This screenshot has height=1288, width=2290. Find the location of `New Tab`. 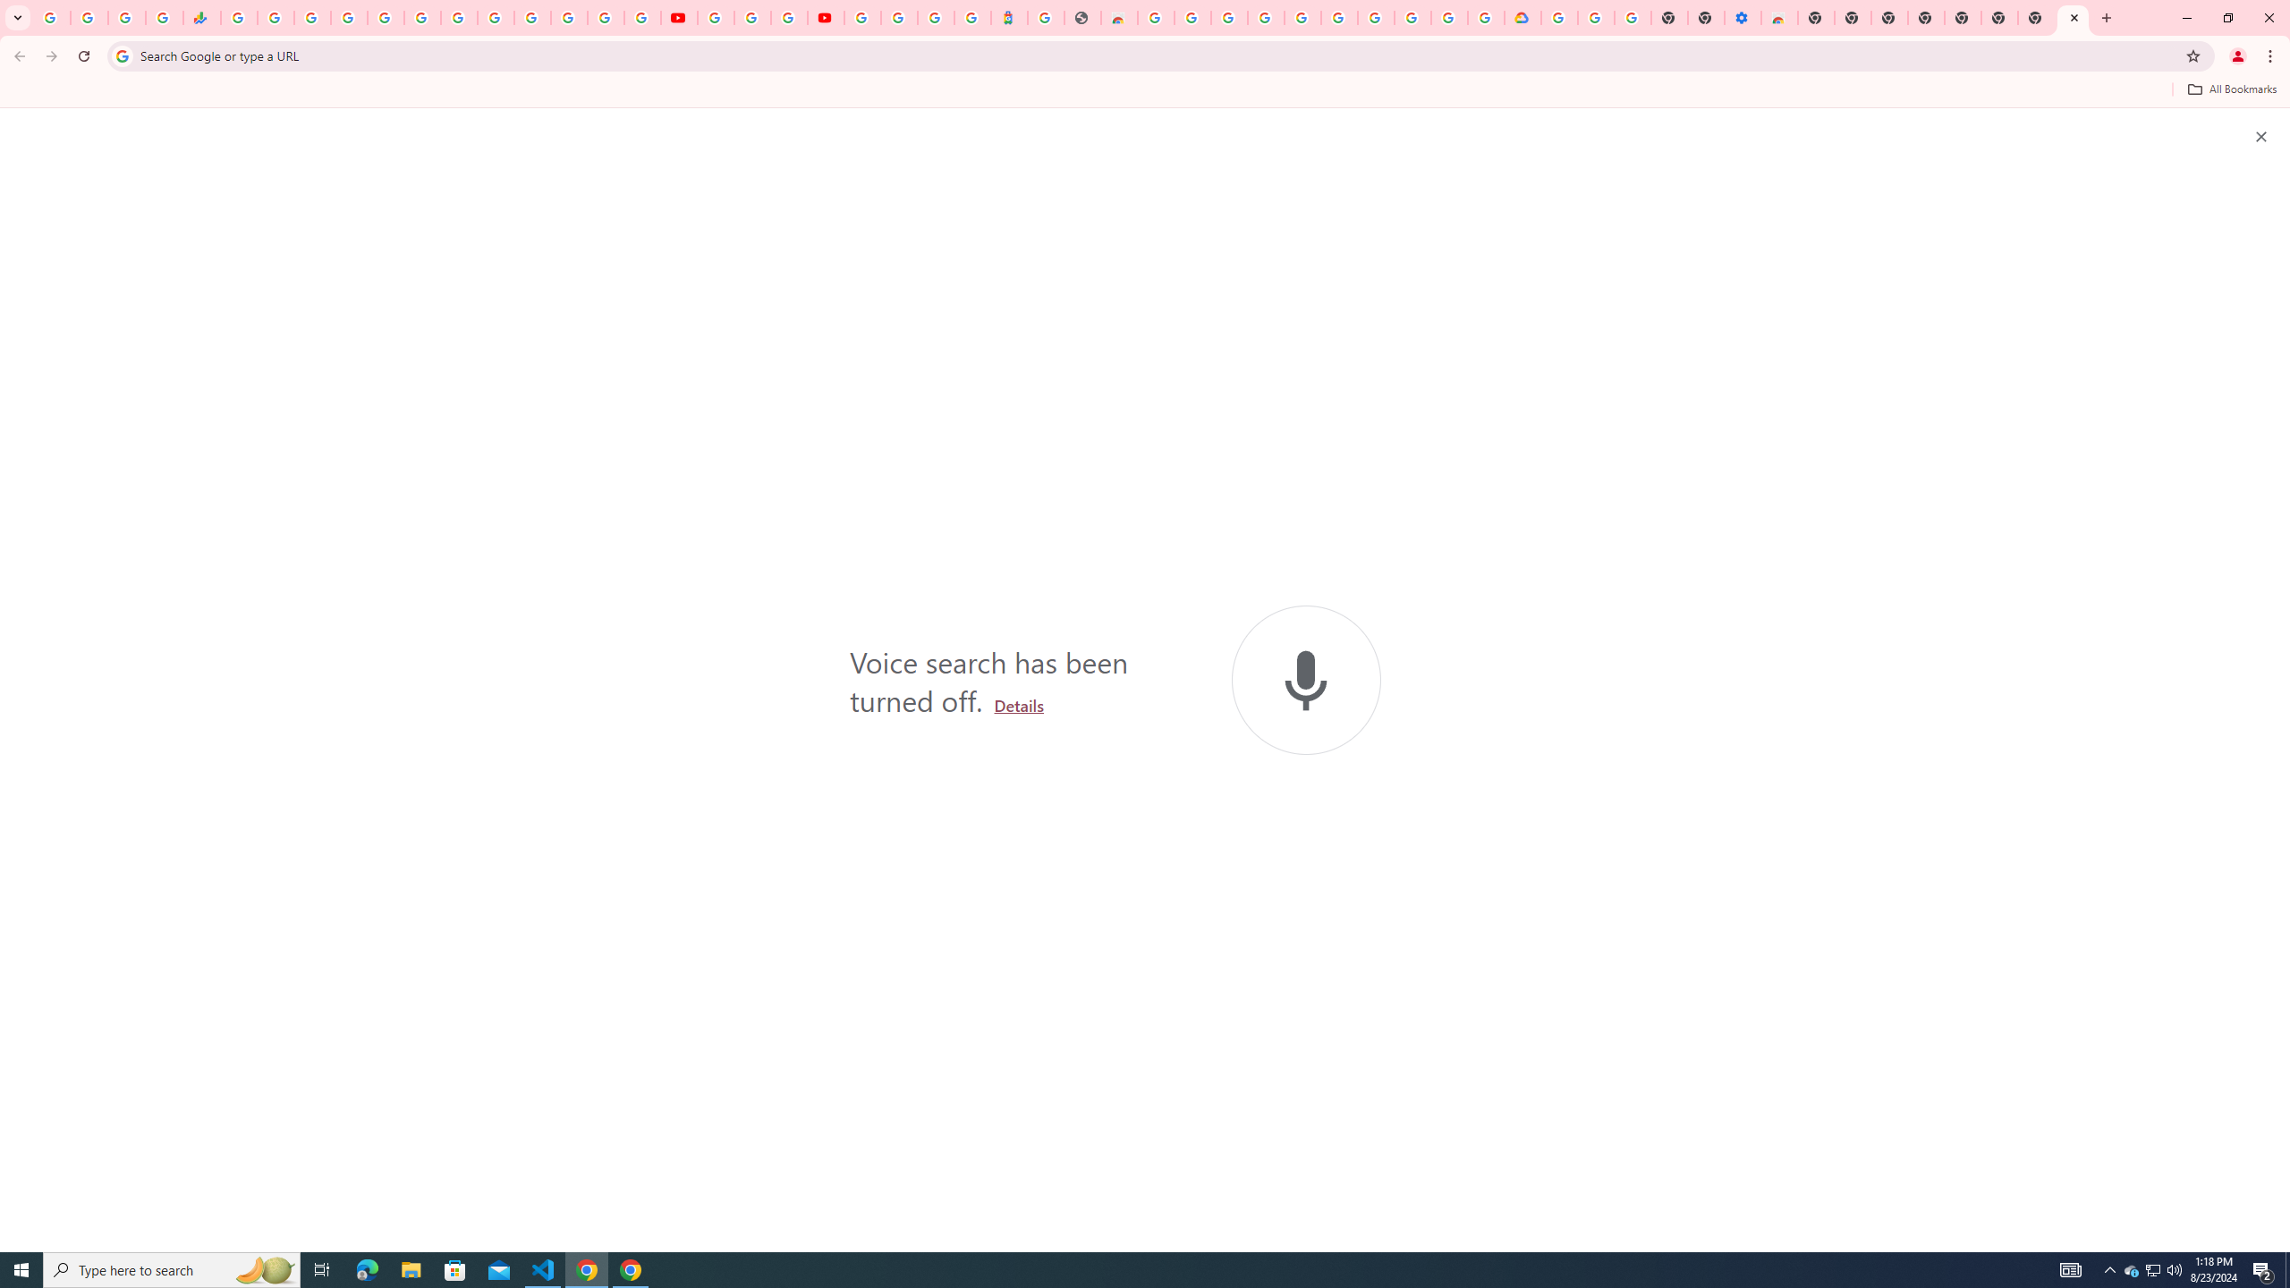

New Tab is located at coordinates (1816, 18).